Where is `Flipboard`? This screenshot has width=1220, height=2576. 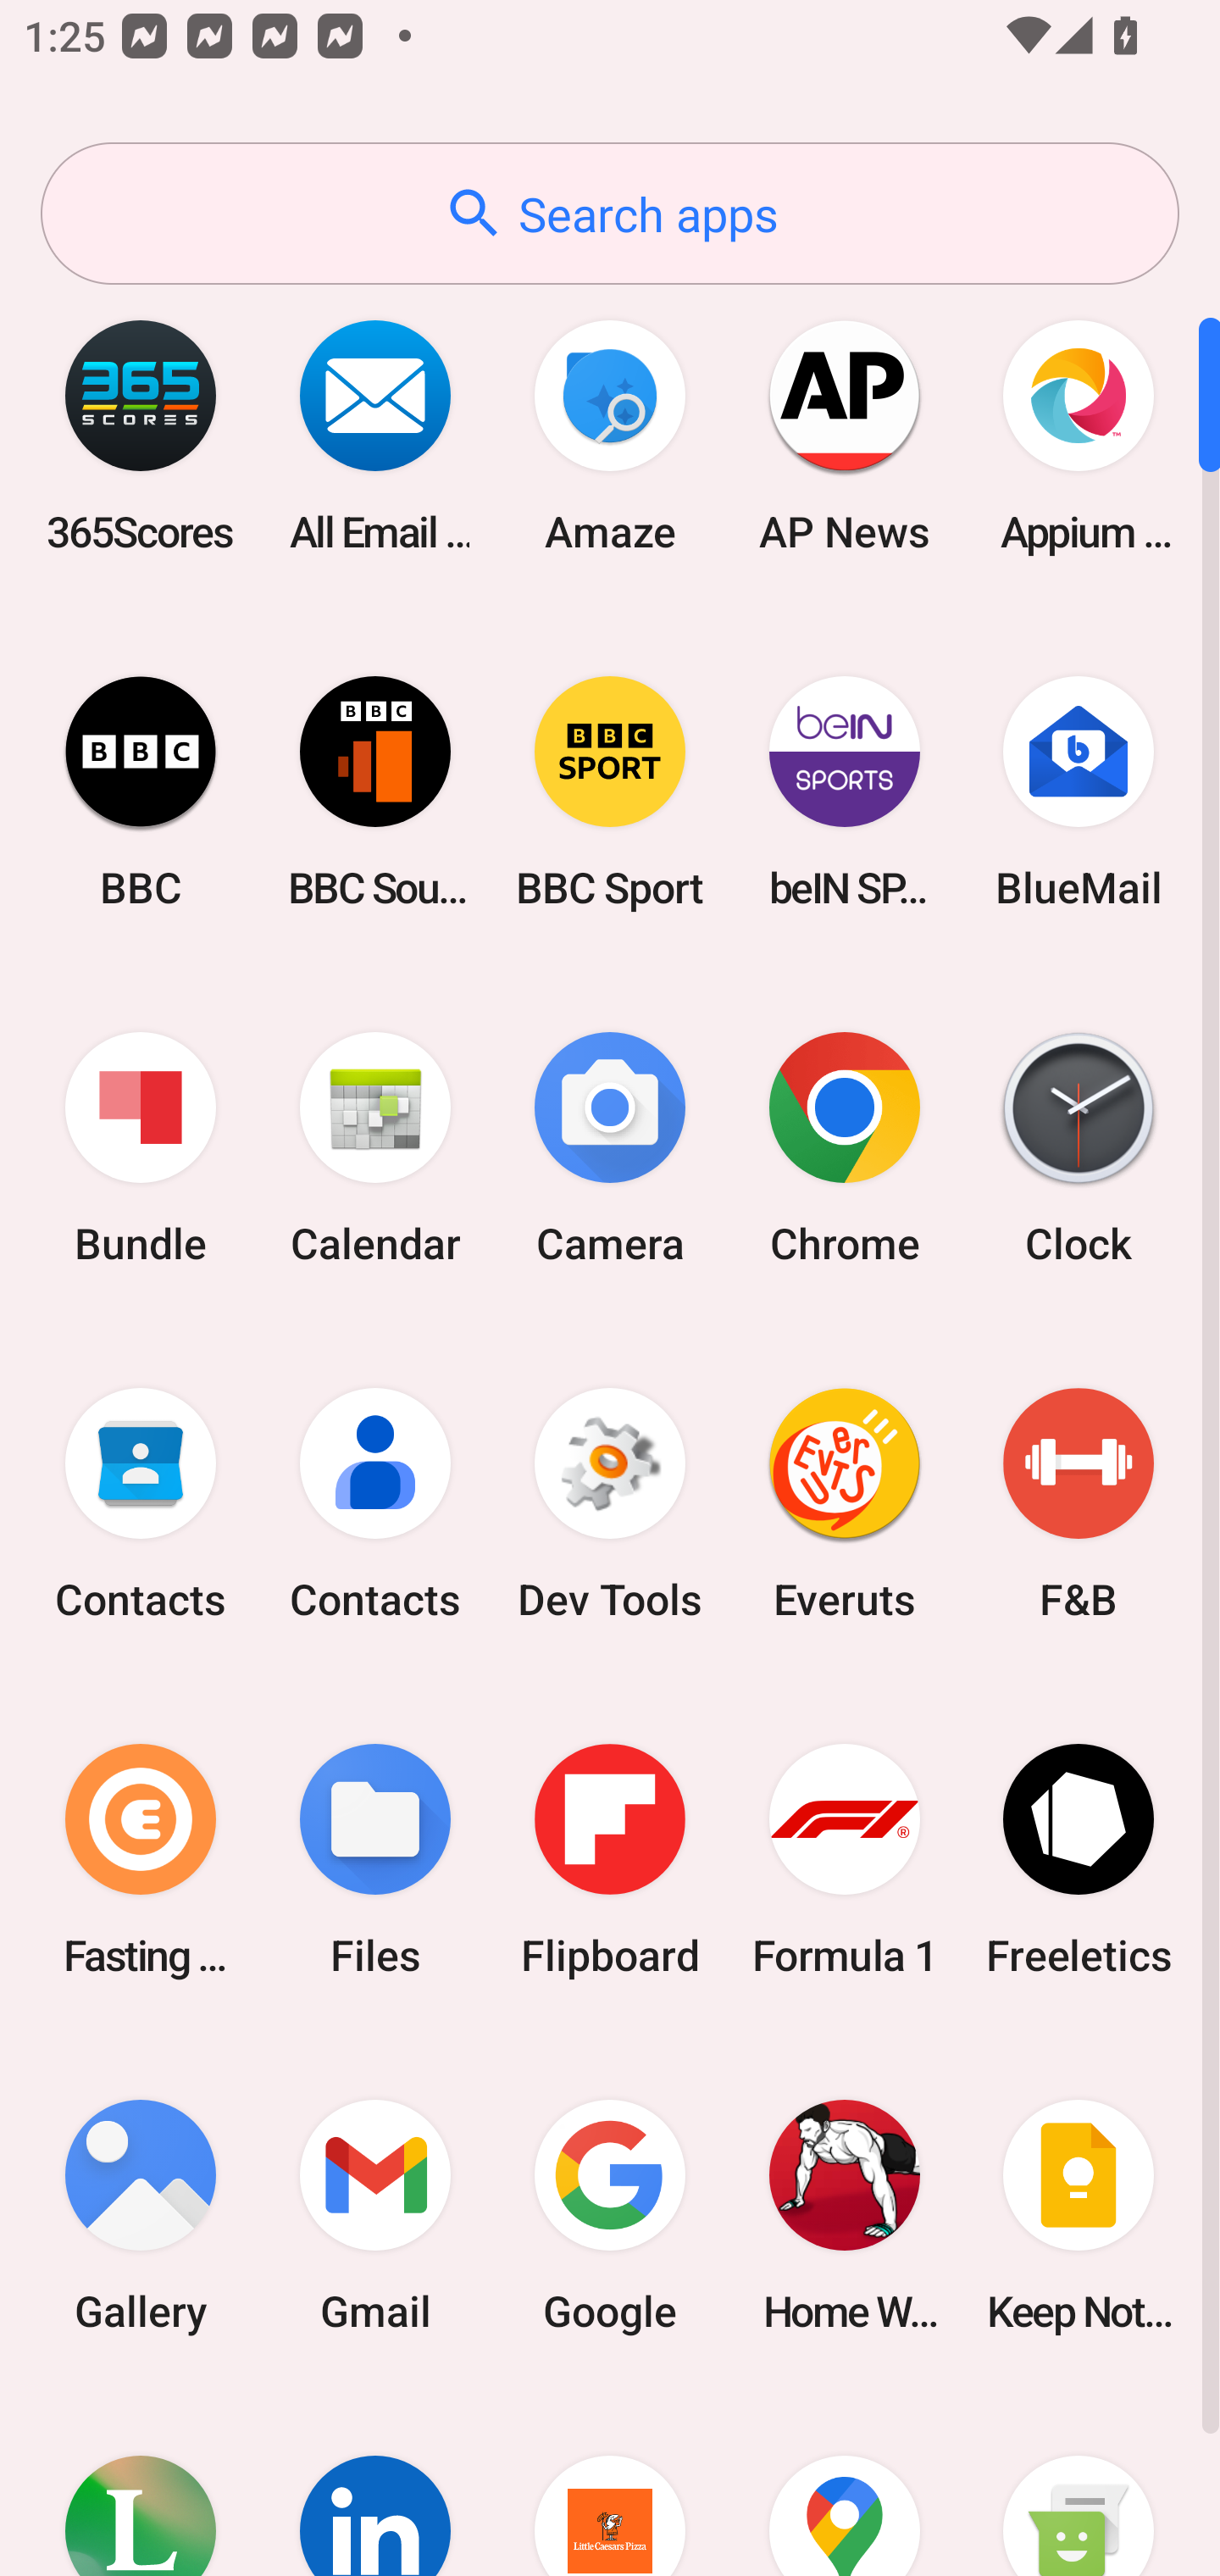
Flipboard is located at coordinates (610, 1859).